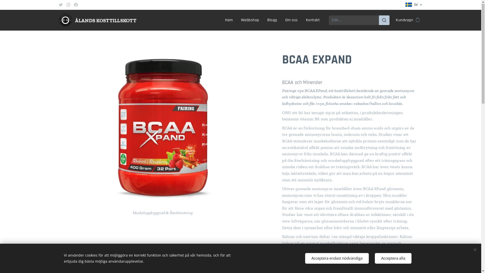 This screenshot has width=485, height=273. I want to click on Hem, so click(230, 20).